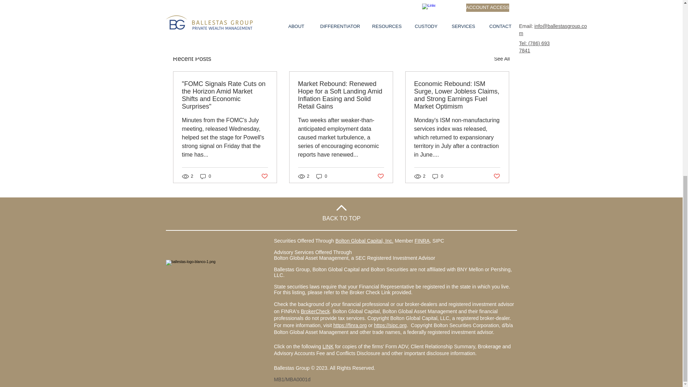 The height and width of the screenshot is (387, 688). I want to click on Post not marked as liked, so click(381, 176).